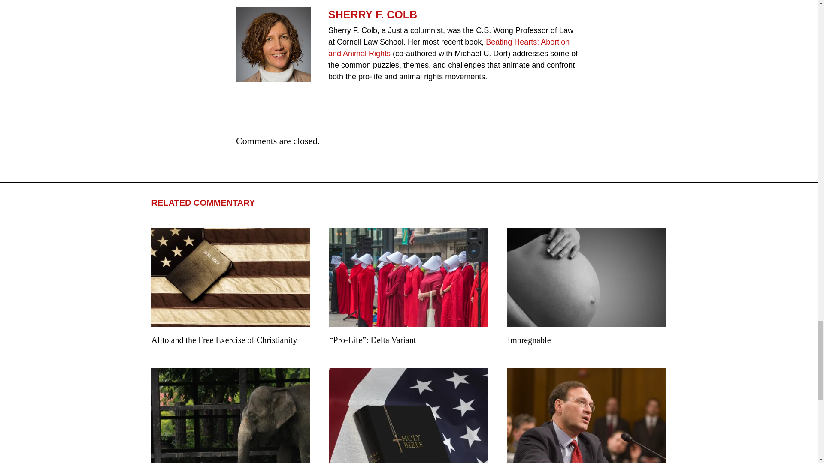 This screenshot has width=824, height=463. I want to click on SHERRY F. COLB, so click(455, 15).